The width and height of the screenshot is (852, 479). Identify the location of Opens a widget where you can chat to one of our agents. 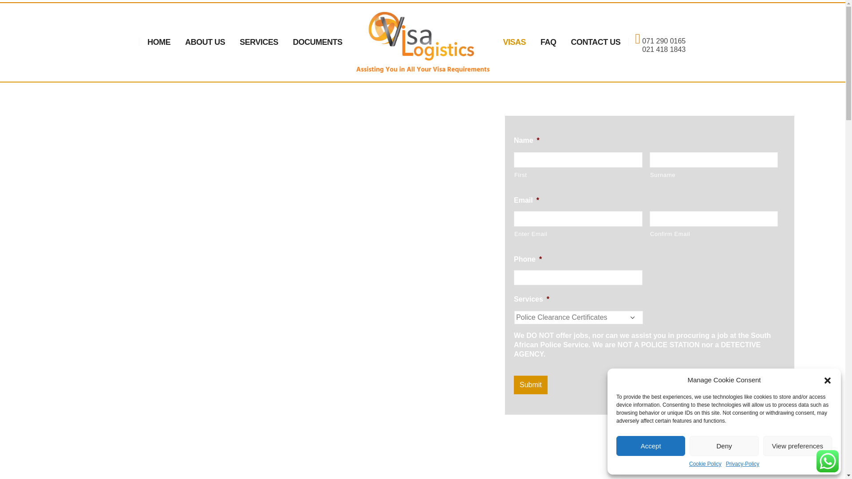
(34, 463).